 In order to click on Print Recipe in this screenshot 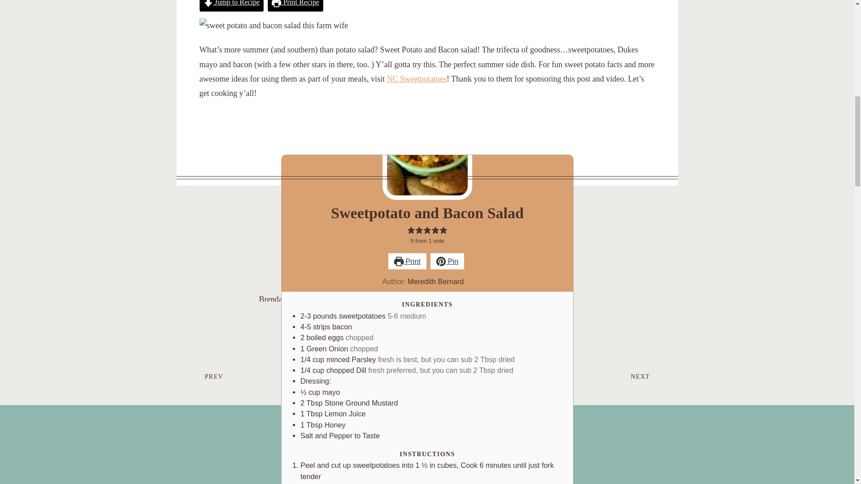, I will do `click(231, 5)`.